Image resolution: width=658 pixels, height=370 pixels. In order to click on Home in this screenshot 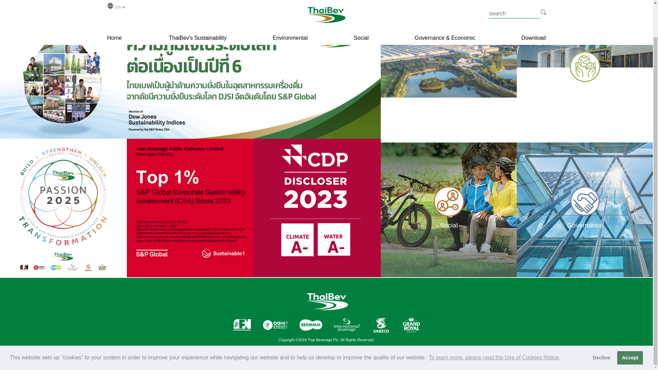, I will do `click(114, 4)`.